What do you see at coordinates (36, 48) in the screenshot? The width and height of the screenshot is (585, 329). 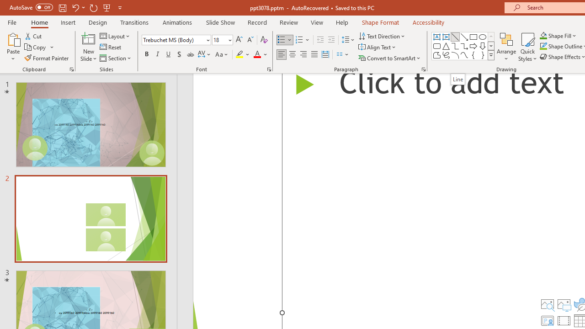 I see `Copy` at bounding box center [36, 48].